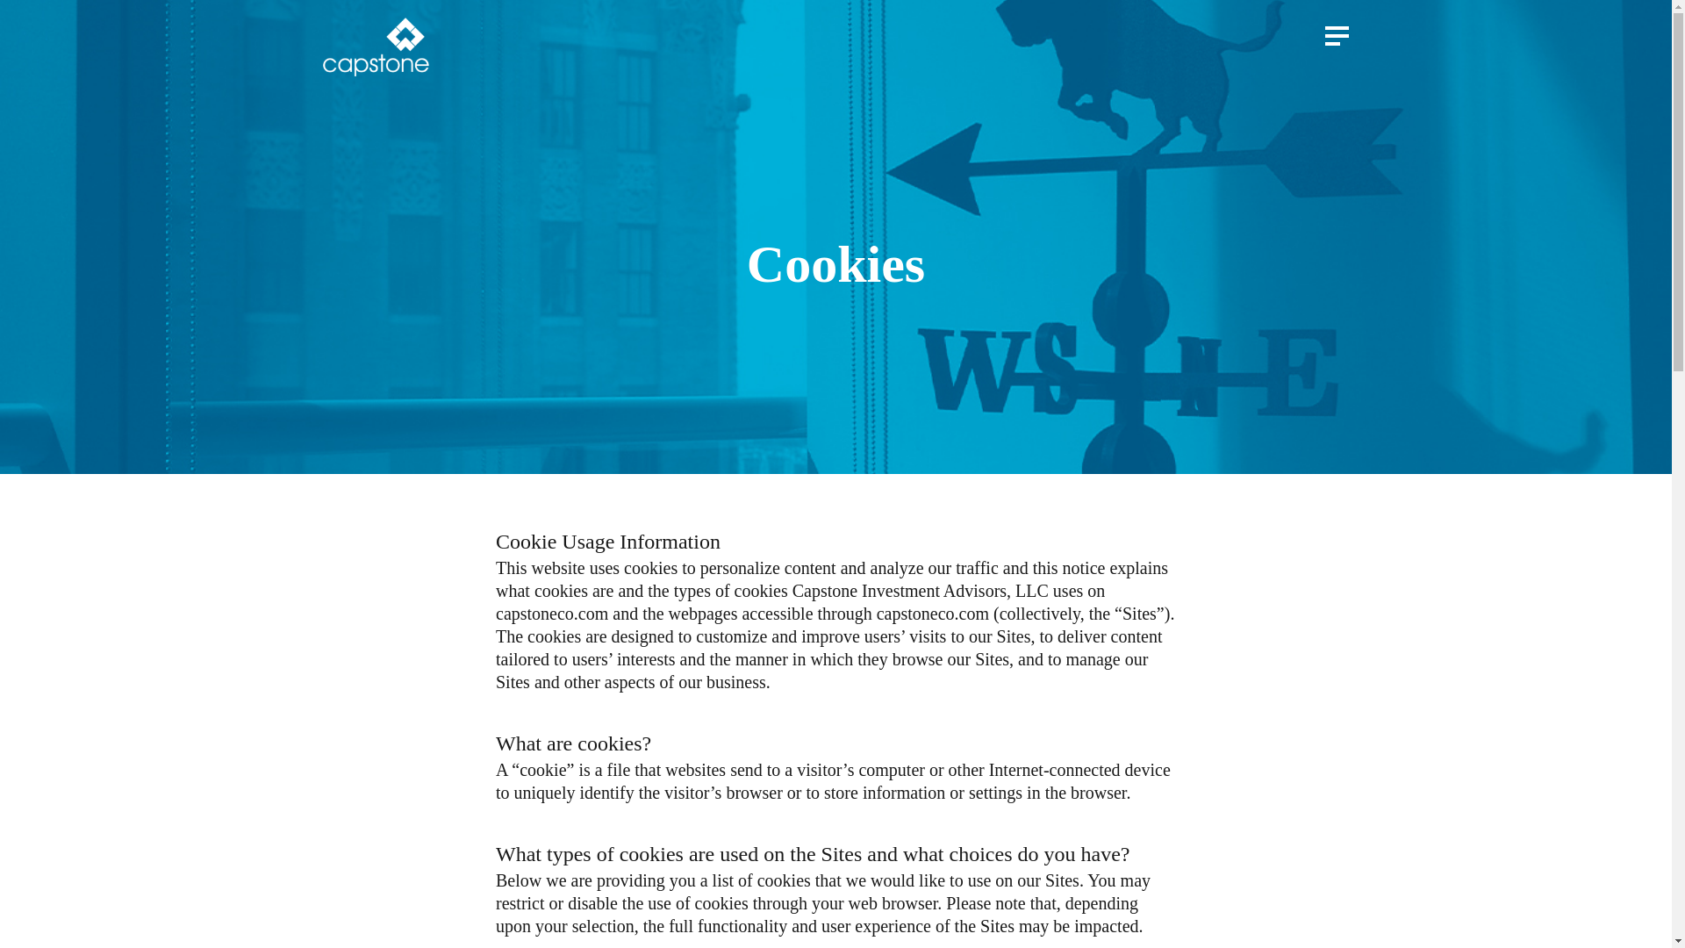  What do you see at coordinates (376, 47) in the screenshot?
I see `Capstone` at bounding box center [376, 47].